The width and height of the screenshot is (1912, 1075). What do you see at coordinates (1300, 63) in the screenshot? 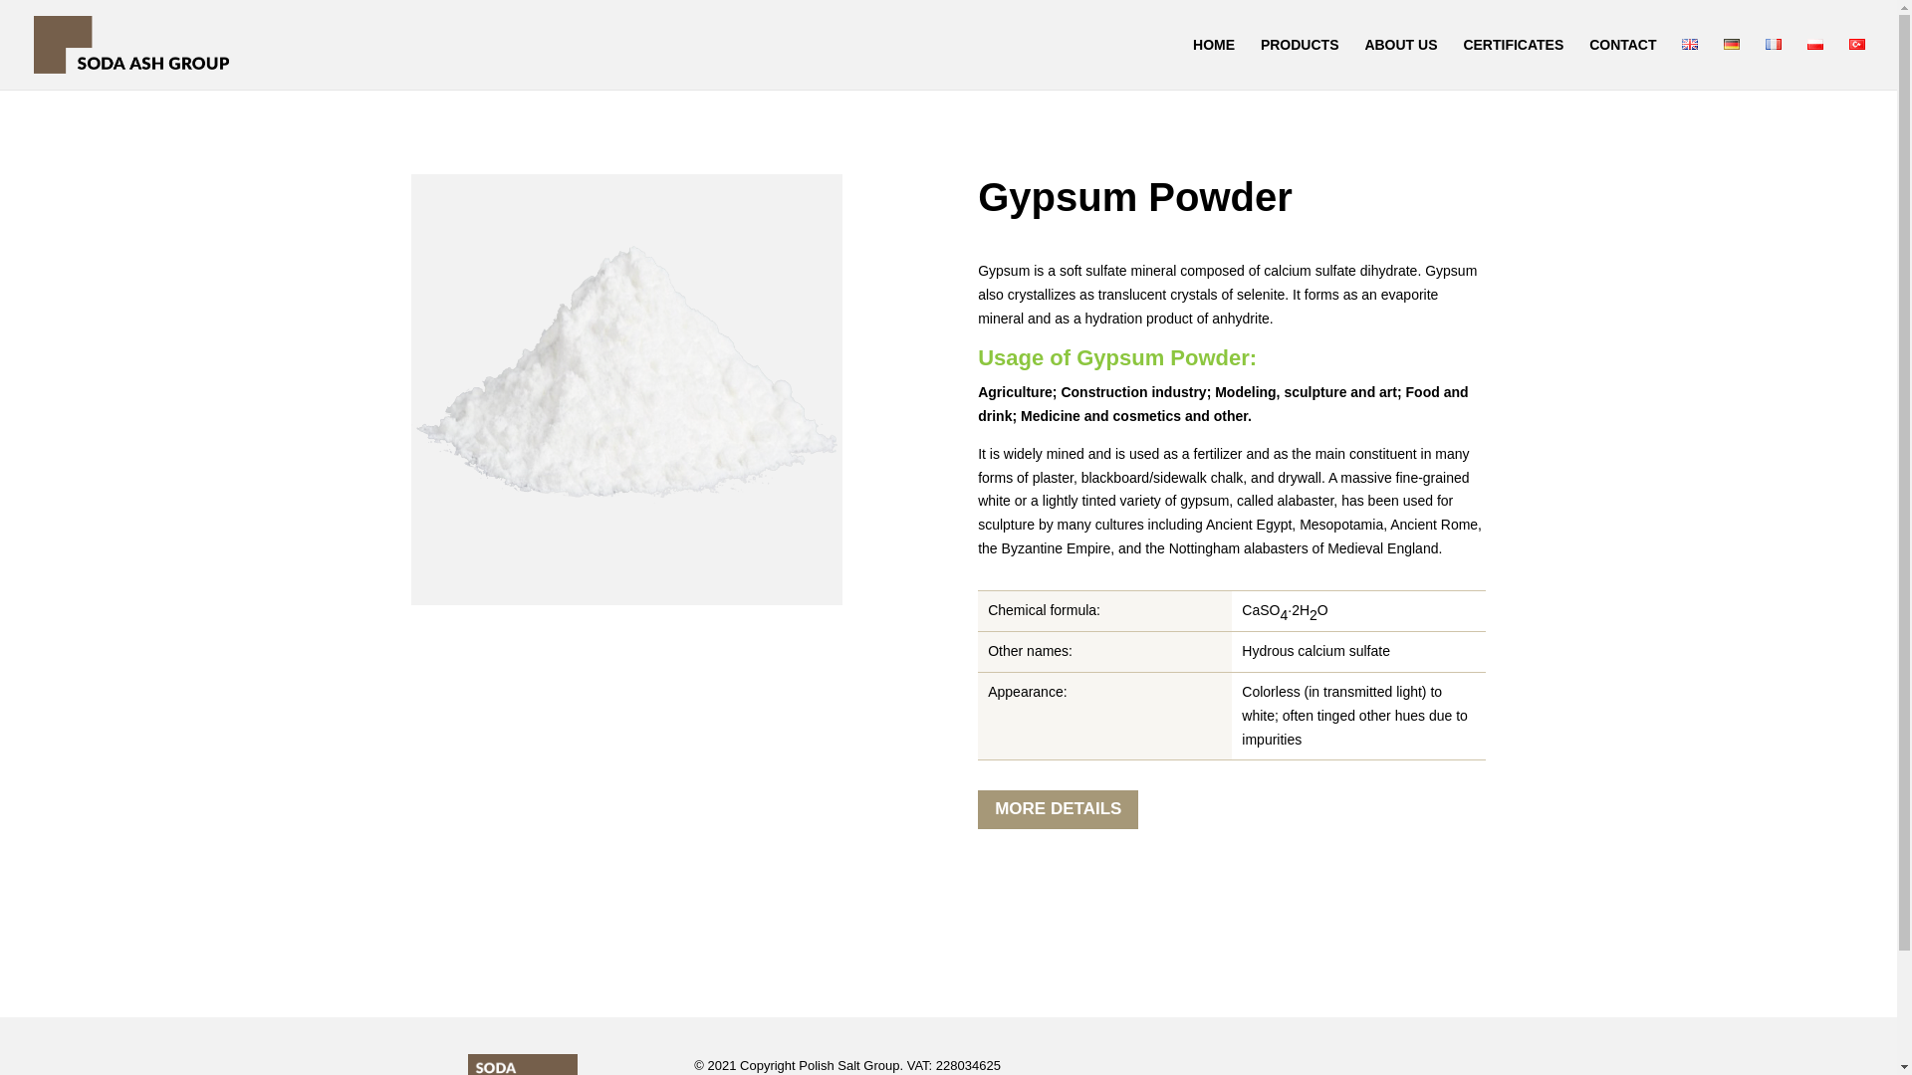
I see `PRODUCTS` at bounding box center [1300, 63].